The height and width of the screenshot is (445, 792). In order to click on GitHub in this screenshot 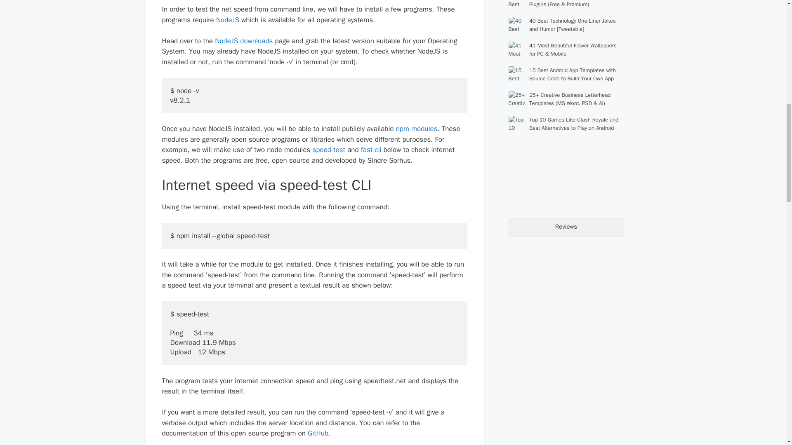, I will do `click(318, 433)`.